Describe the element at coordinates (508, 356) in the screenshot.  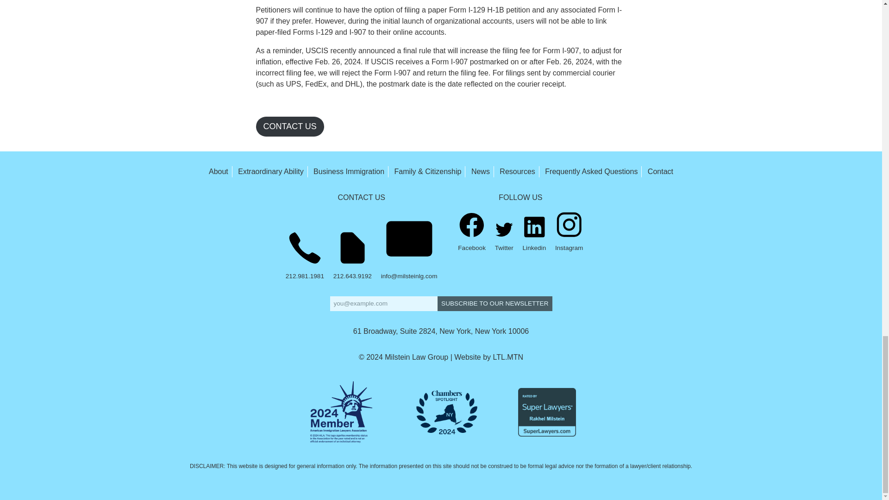
I see `LTL.MTN` at that location.